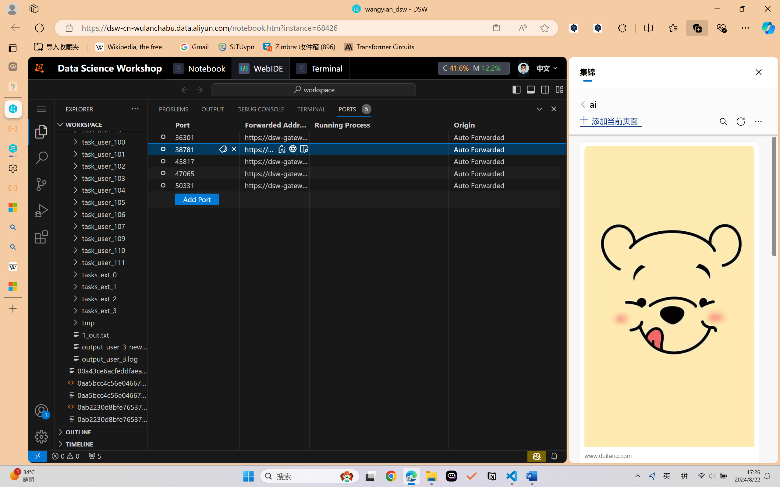  Describe the element at coordinates (101, 432) in the screenshot. I see `Outline Section` at that location.